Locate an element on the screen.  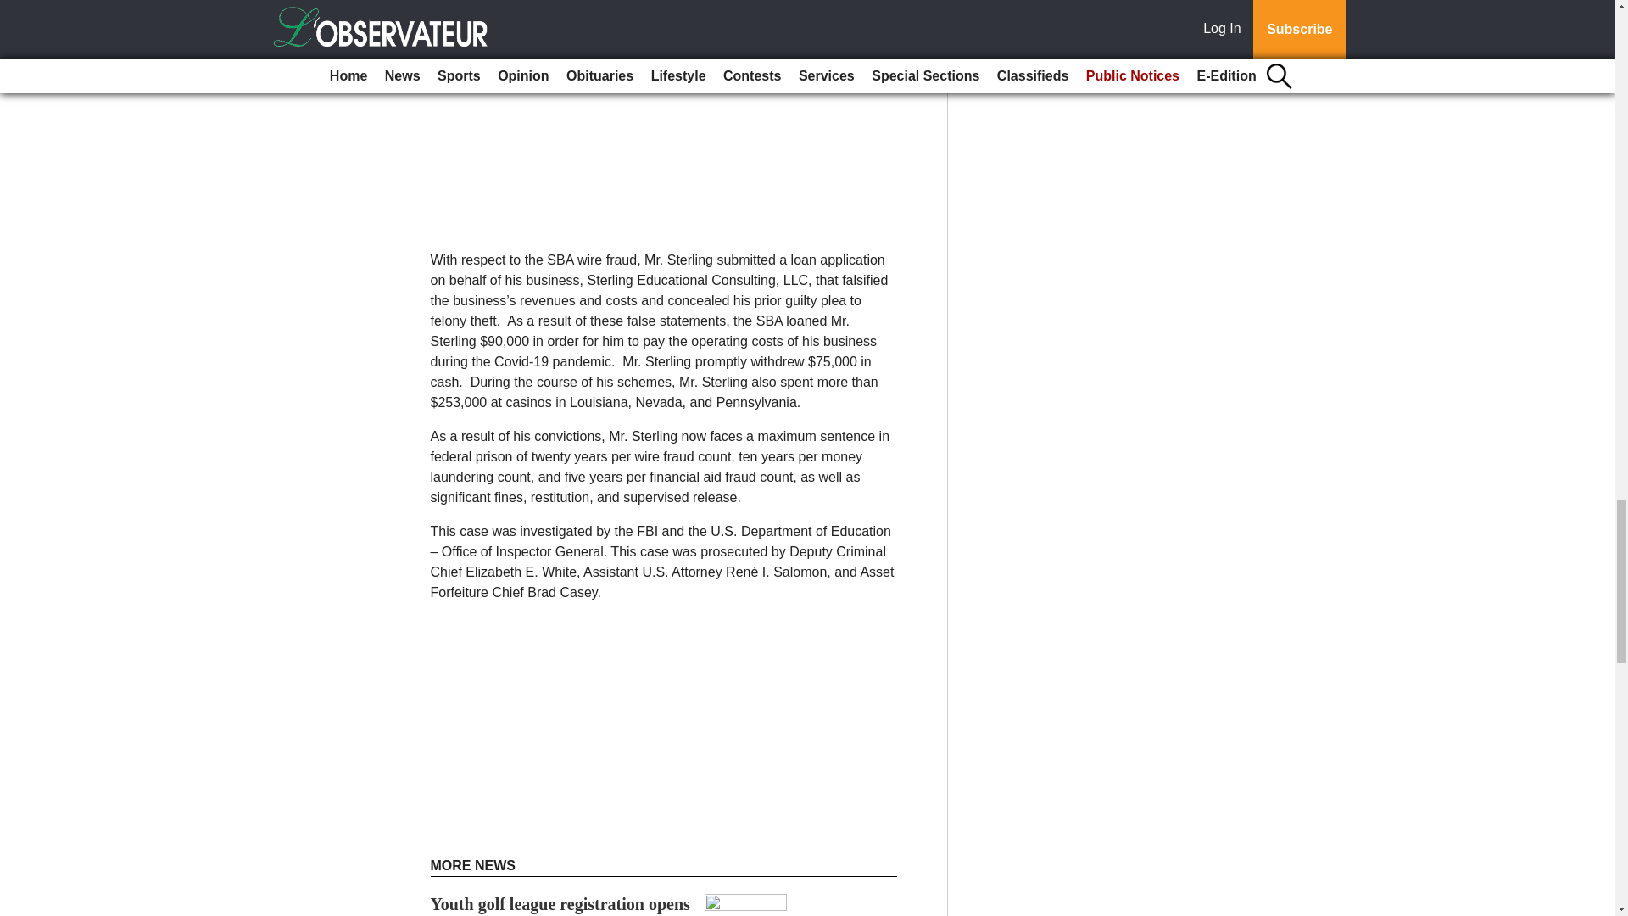
Youth golf league registration opens is located at coordinates (560, 904).